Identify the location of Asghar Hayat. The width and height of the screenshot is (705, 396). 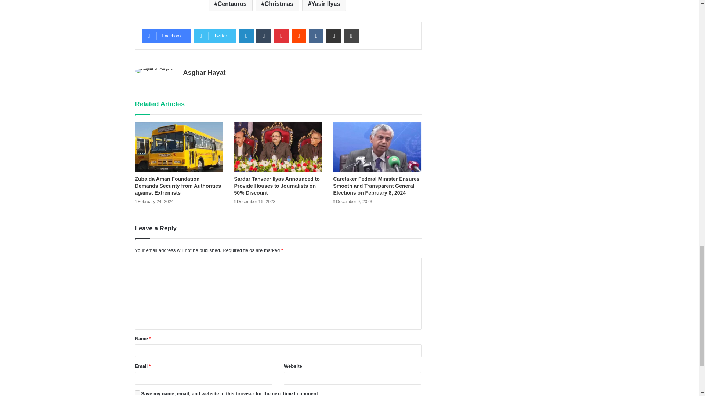
(204, 73).